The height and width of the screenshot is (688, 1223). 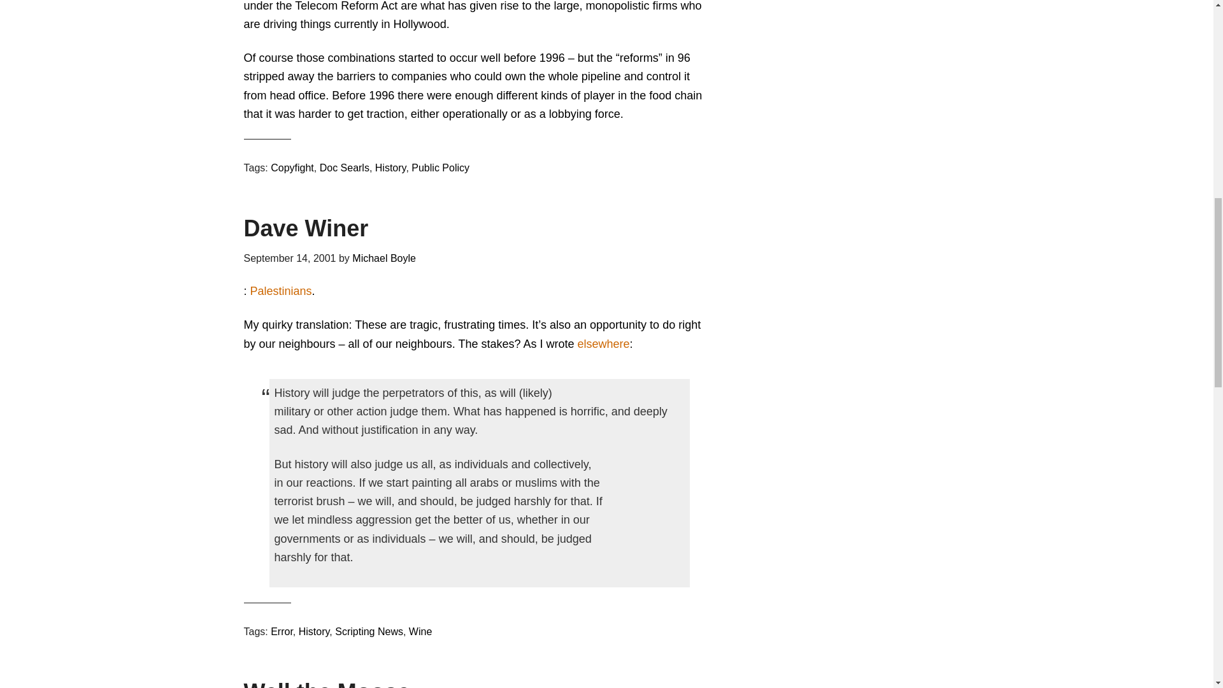 I want to click on History, so click(x=390, y=168).